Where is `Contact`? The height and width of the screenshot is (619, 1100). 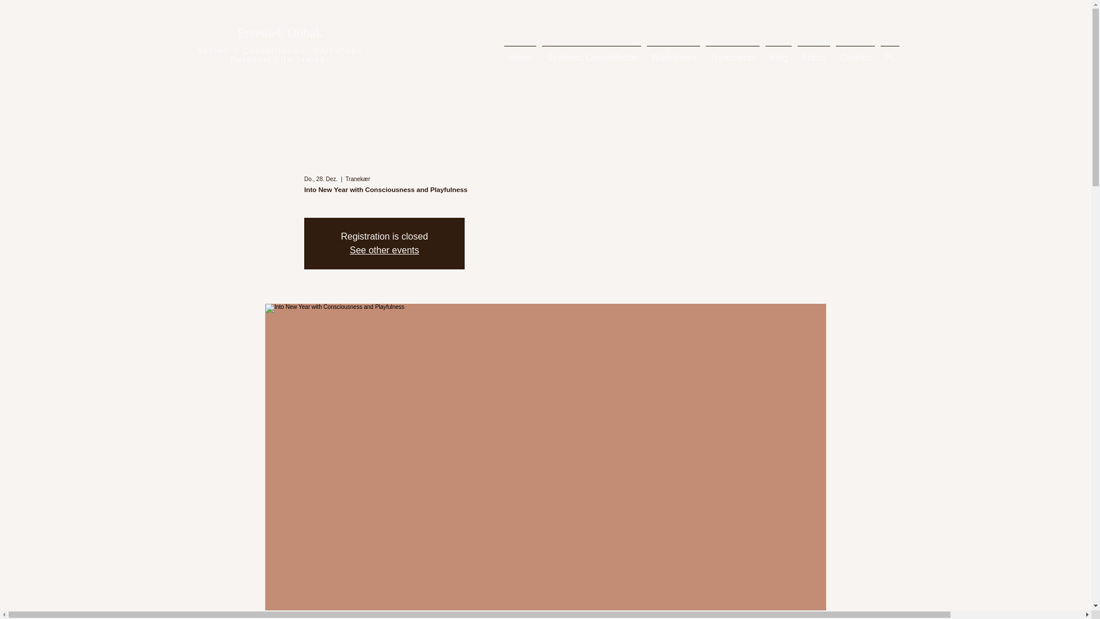 Contact is located at coordinates (855, 52).